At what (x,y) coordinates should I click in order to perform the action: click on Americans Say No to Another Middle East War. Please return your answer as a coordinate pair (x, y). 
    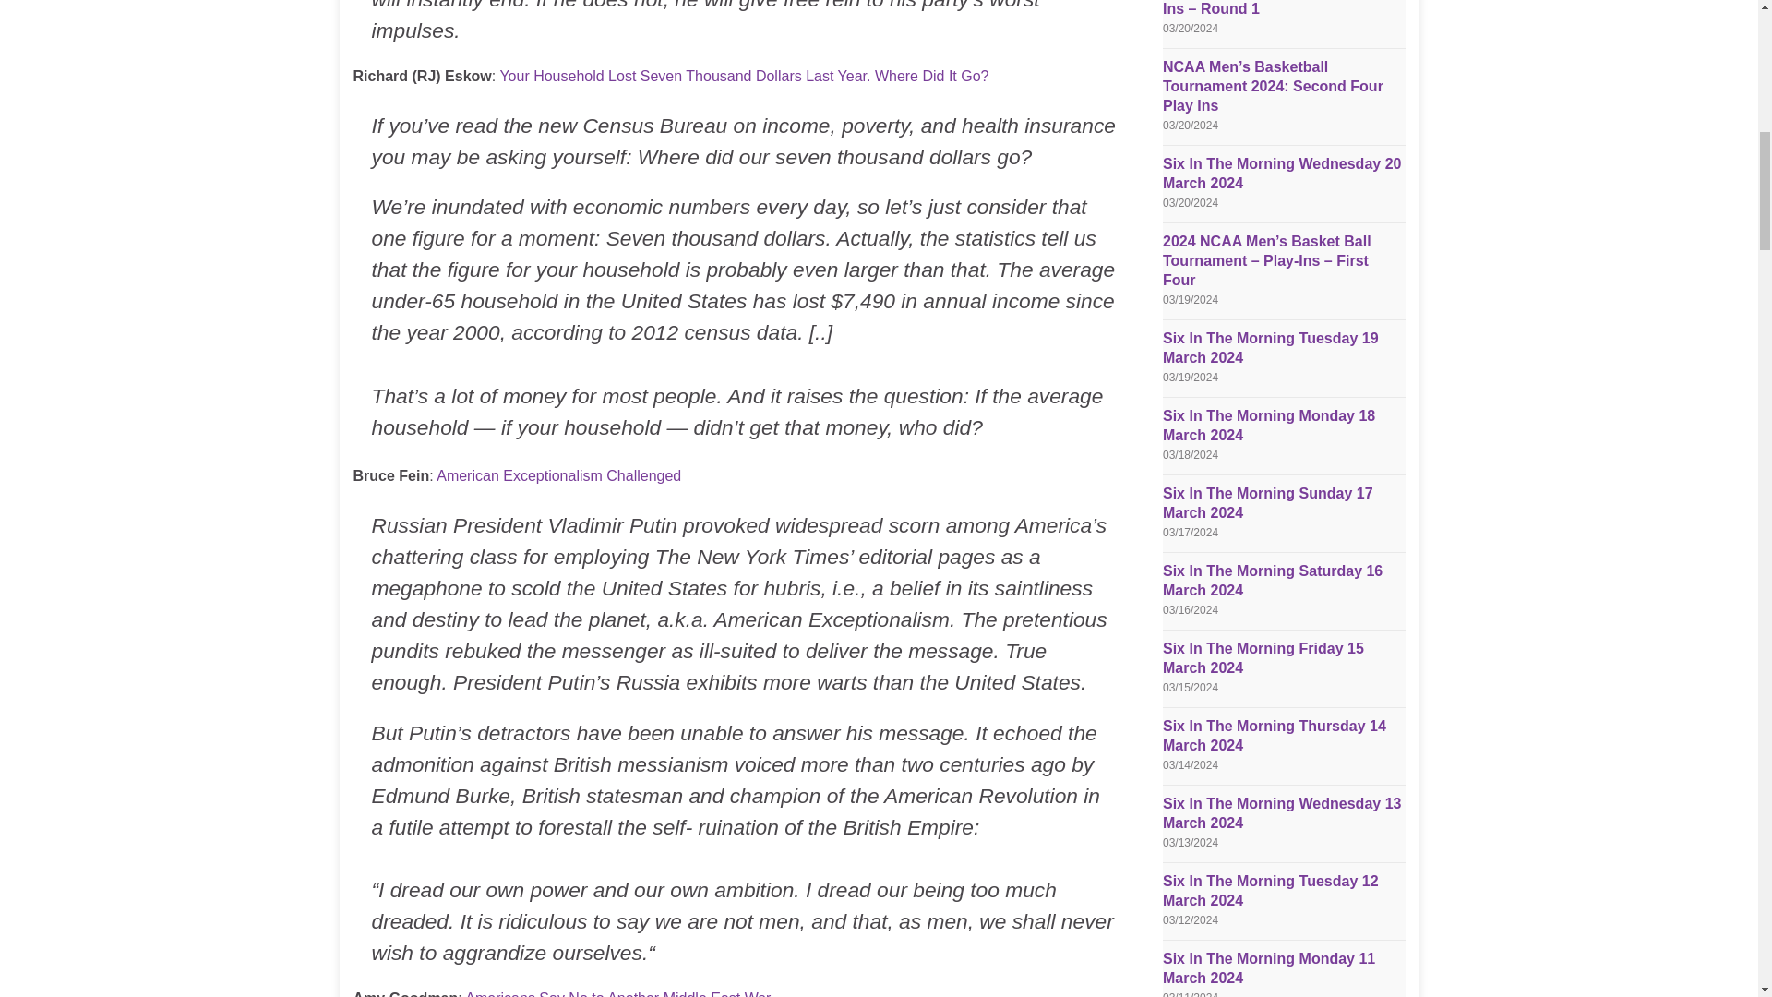
    Looking at the image, I should click on (617, 993).